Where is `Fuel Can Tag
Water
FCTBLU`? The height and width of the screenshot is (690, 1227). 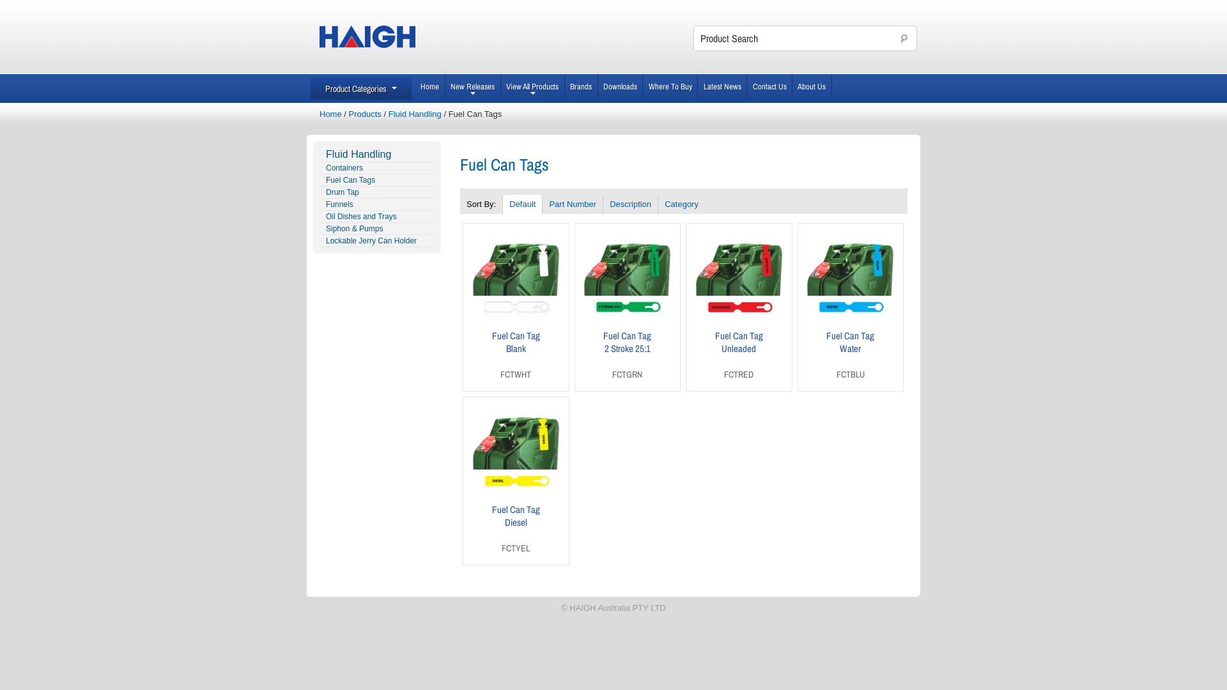 Fuel Can Tag
Water
FCTBLU is located at coordinates (851, 307).